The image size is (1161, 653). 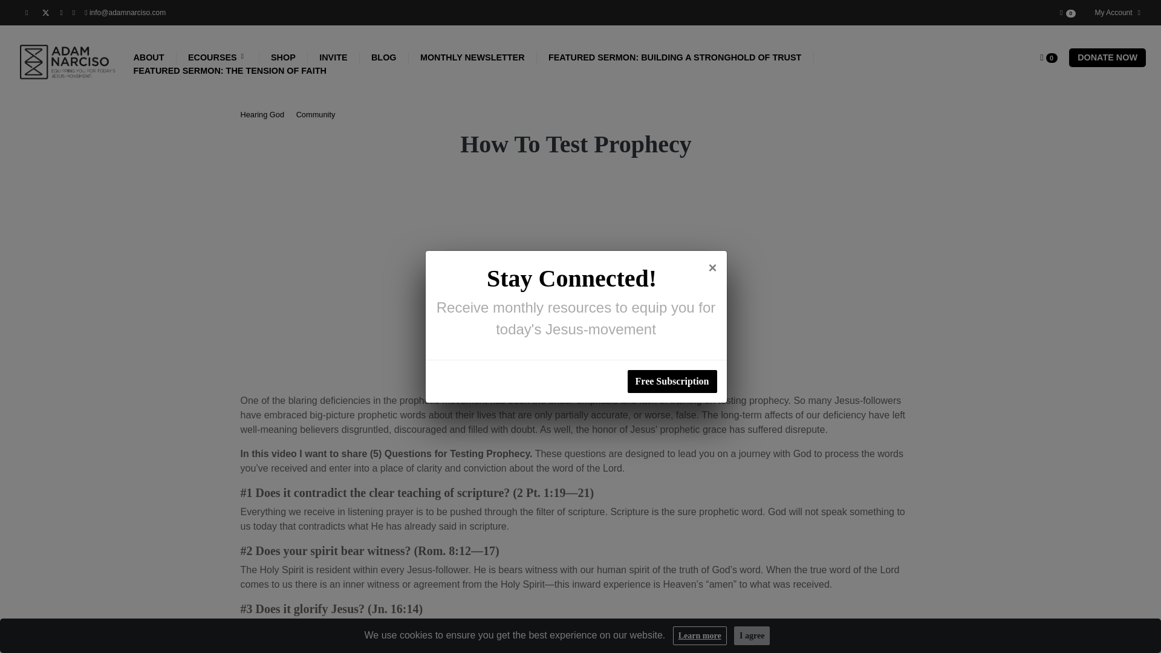 What do you see at coordinates (384, 58) in the screenshot?
I see `BLOG` at bounding box center [384, 58].